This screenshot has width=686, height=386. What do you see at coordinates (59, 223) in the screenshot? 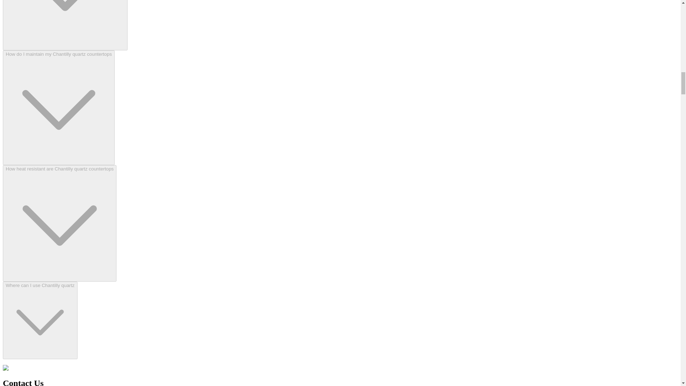
I see `How heat resistant are Chantilly quartz countertops` at bounding box center [59, 223].